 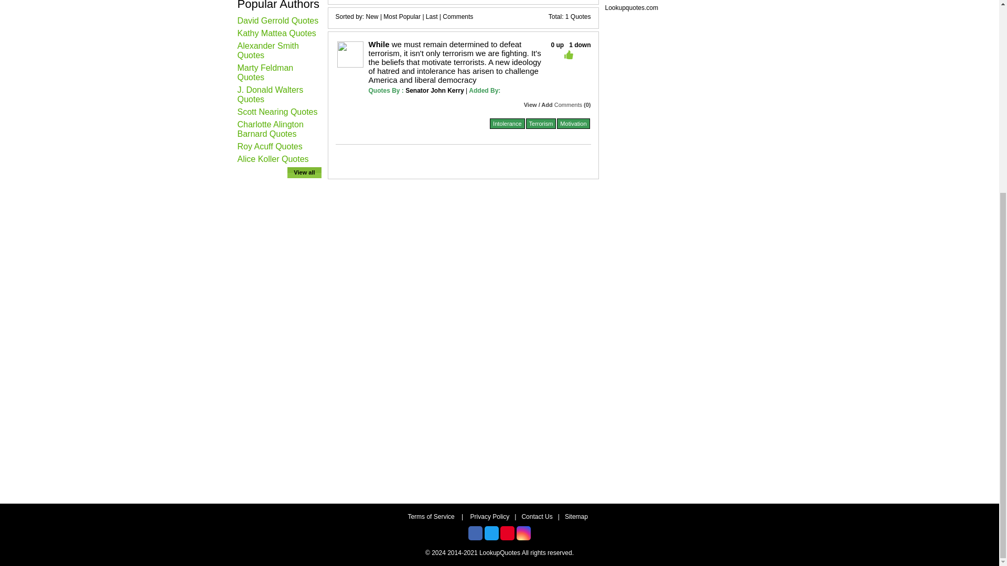 What do you see at coordinates (402, 16) in the screenshot?
I see `Most Popular` at bounding box center [402, 16].